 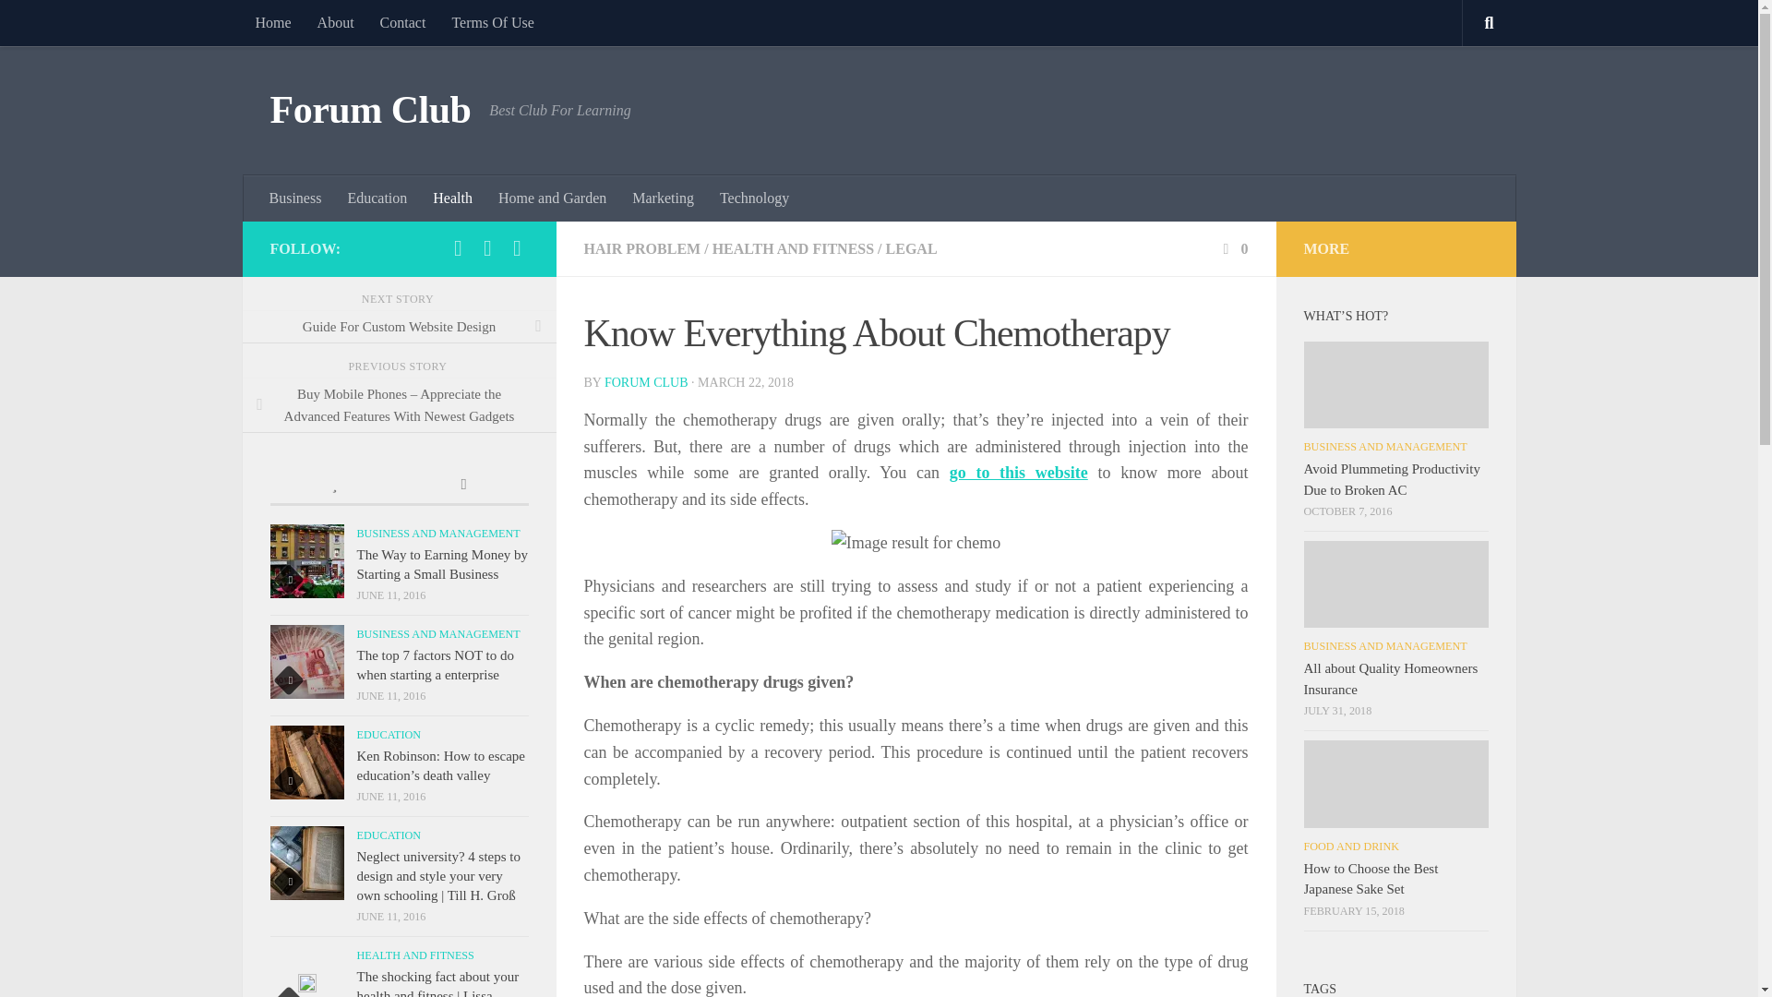 What do you see at coordinates (369, 111) in the screenshot?
I see `Forum Club` at bounding box center [369, 111].